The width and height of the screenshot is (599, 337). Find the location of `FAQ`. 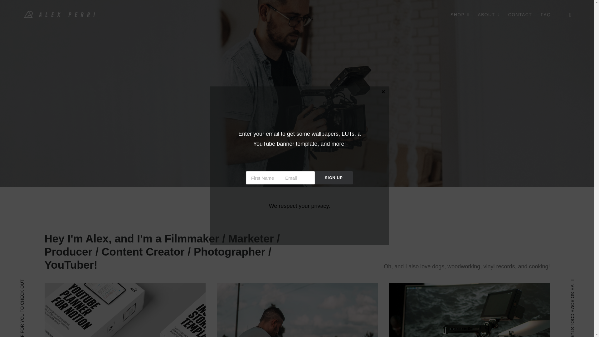

FAQ is located at coordinates (543, 15).